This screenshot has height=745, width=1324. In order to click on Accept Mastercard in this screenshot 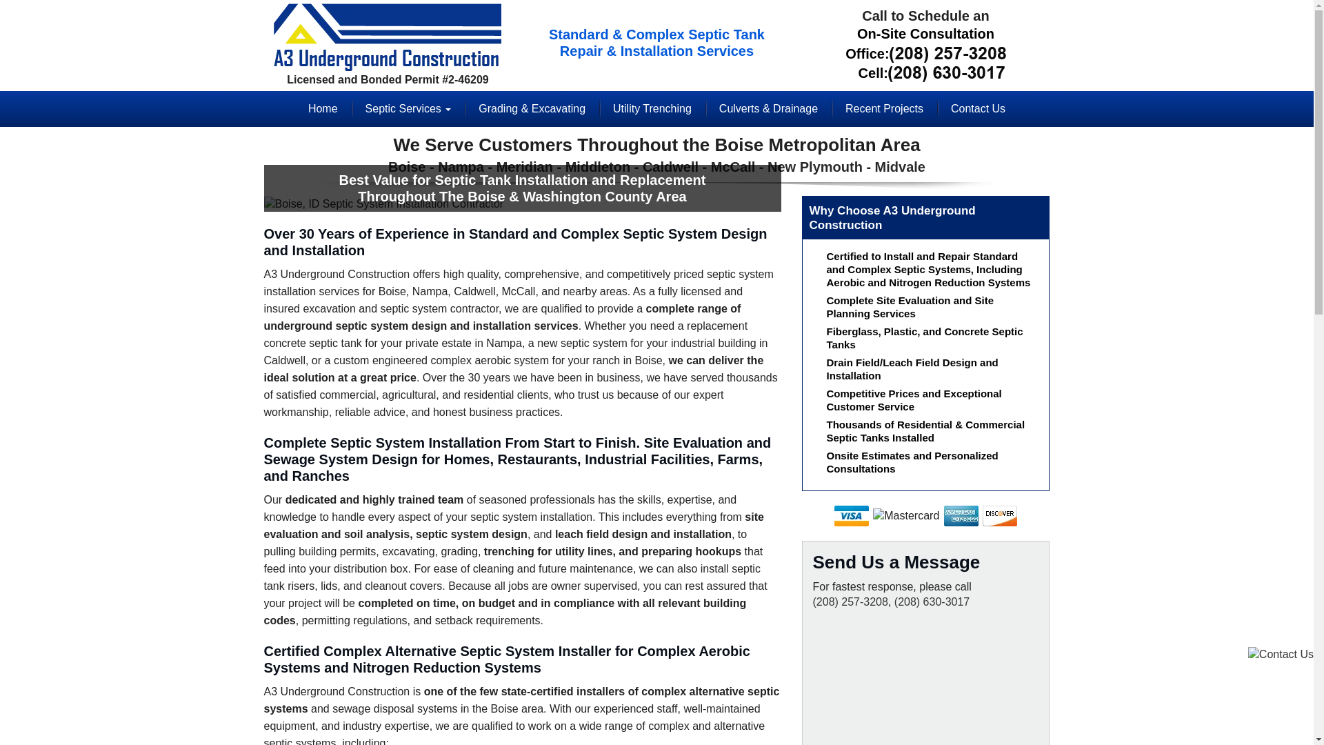, I will do `click(905, 516)`.